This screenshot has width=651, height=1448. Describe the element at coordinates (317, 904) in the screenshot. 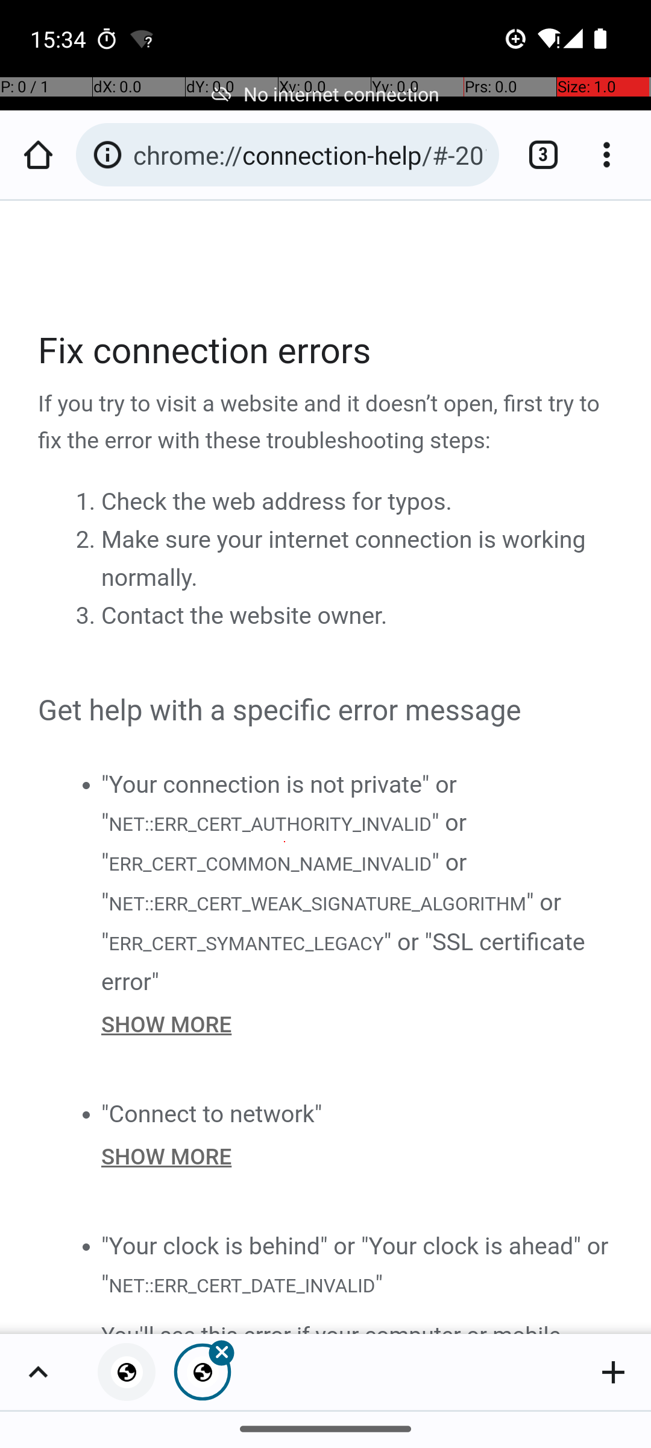

I see `NET::ERR_CERT_WEAK_SIGNATURE_ALGORITHM` at that location.